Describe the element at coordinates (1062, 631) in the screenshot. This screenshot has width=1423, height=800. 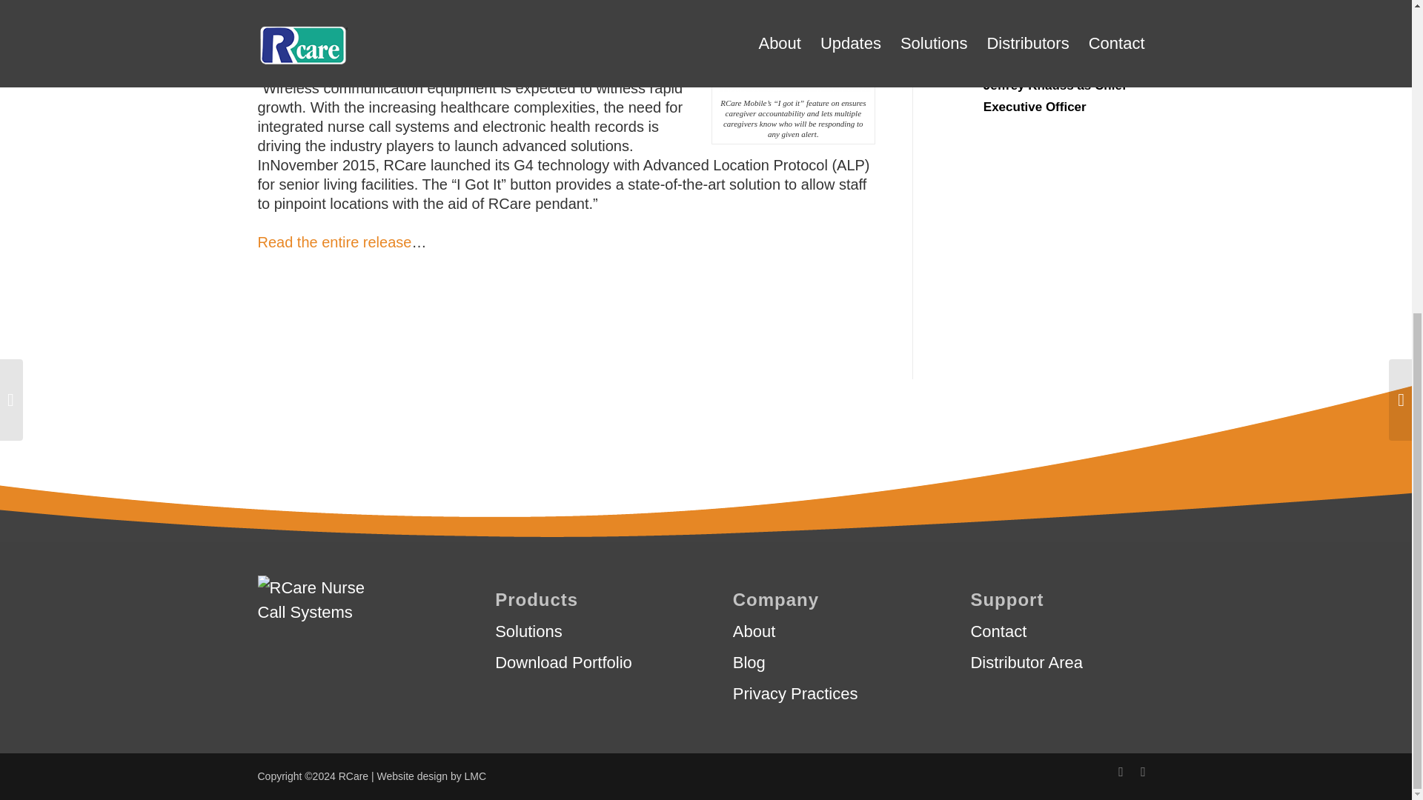
I see `Contact` at that location.